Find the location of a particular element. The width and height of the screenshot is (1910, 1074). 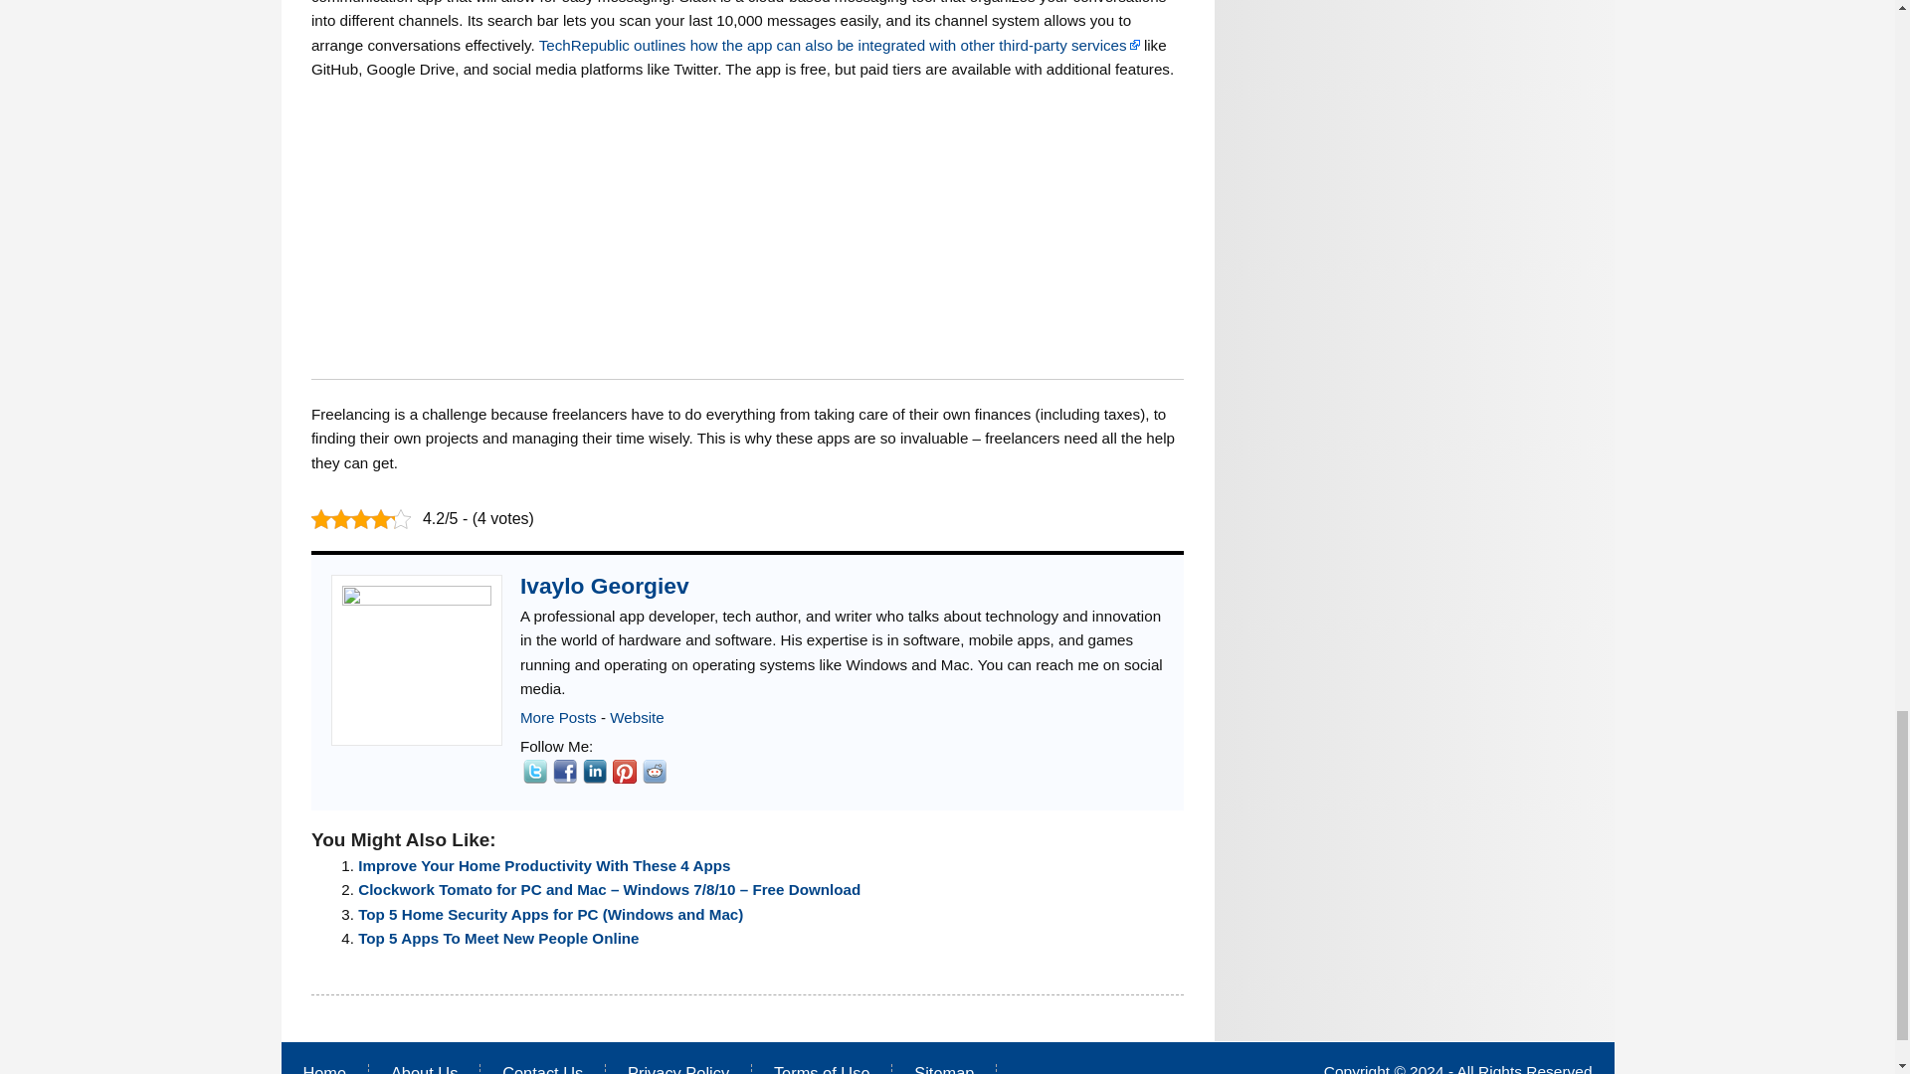

Website is located at coordinates (637, 717).